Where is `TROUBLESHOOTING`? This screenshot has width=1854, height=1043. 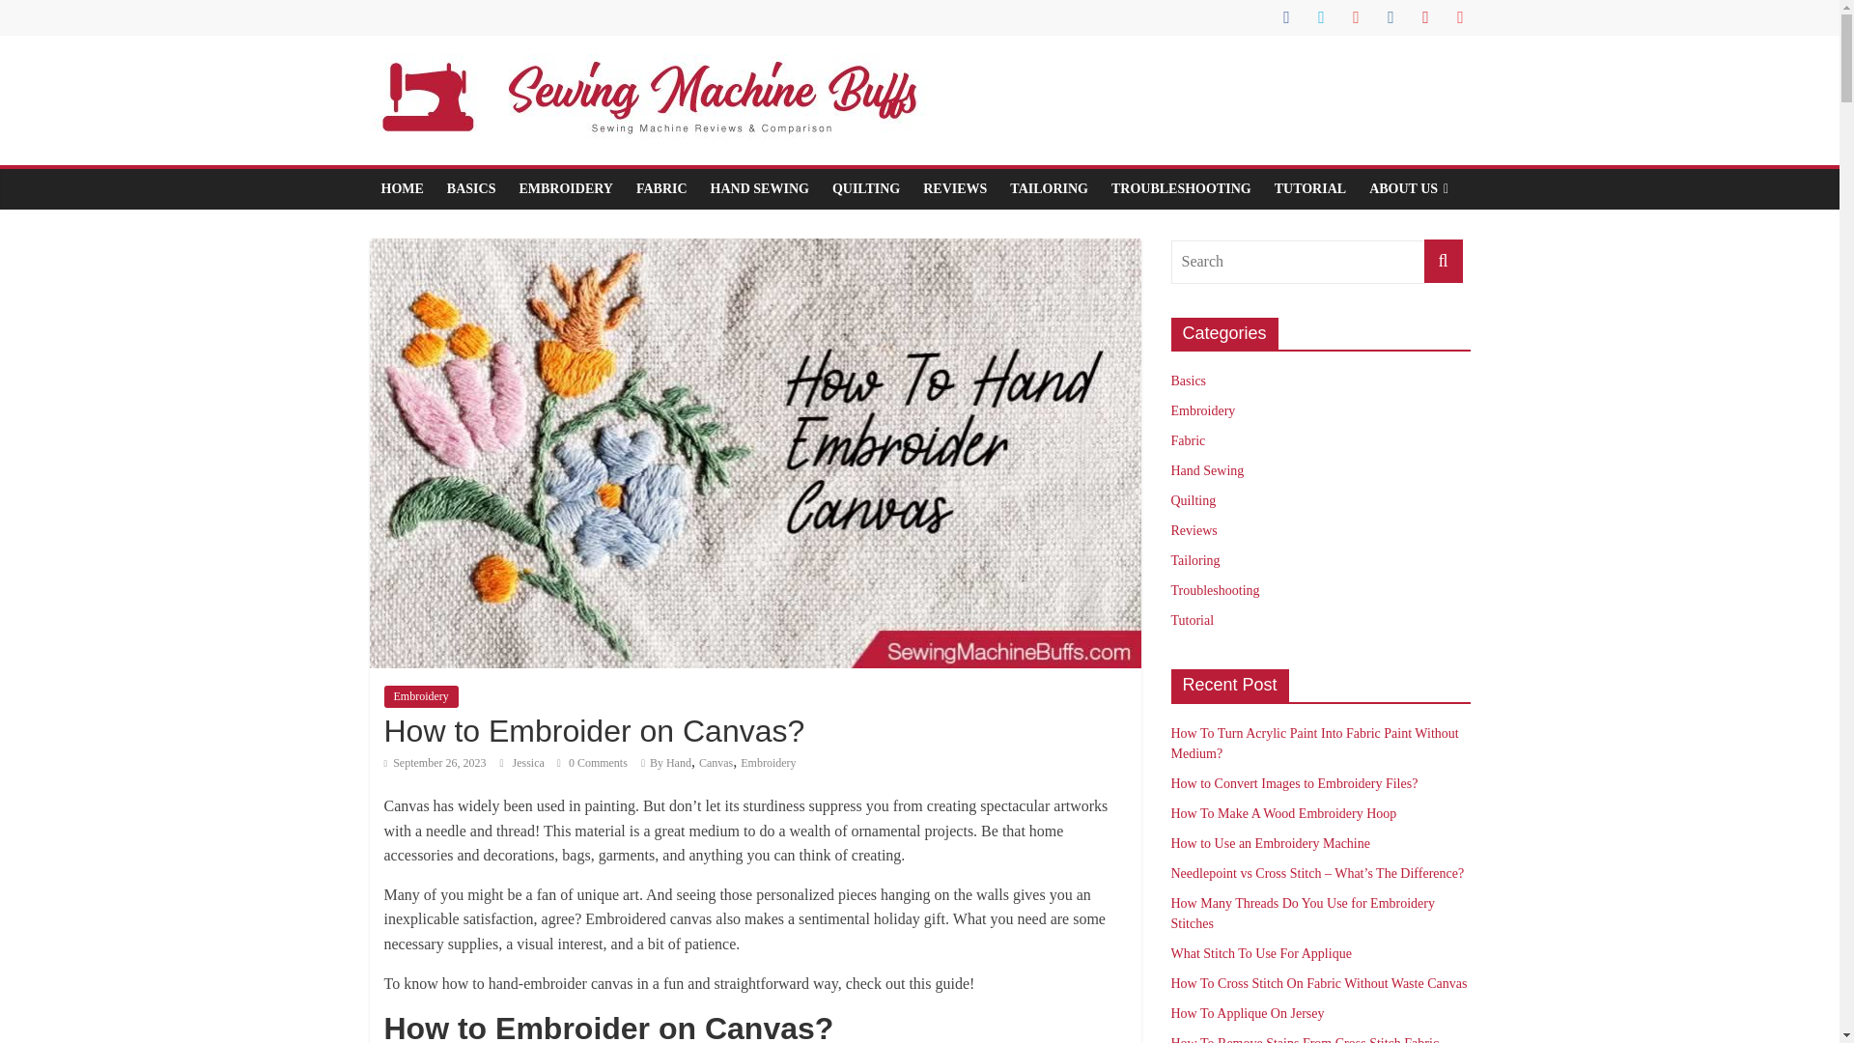
TROUBLESHOOTING is located at coordinates (1180, 189).